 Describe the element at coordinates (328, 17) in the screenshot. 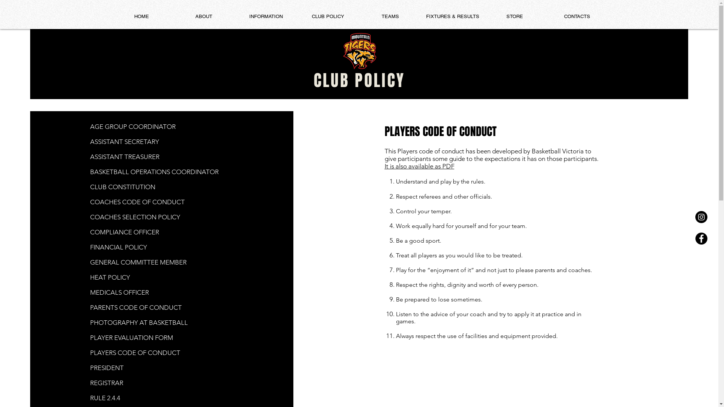

I see `CLUB POLICY` at that location.